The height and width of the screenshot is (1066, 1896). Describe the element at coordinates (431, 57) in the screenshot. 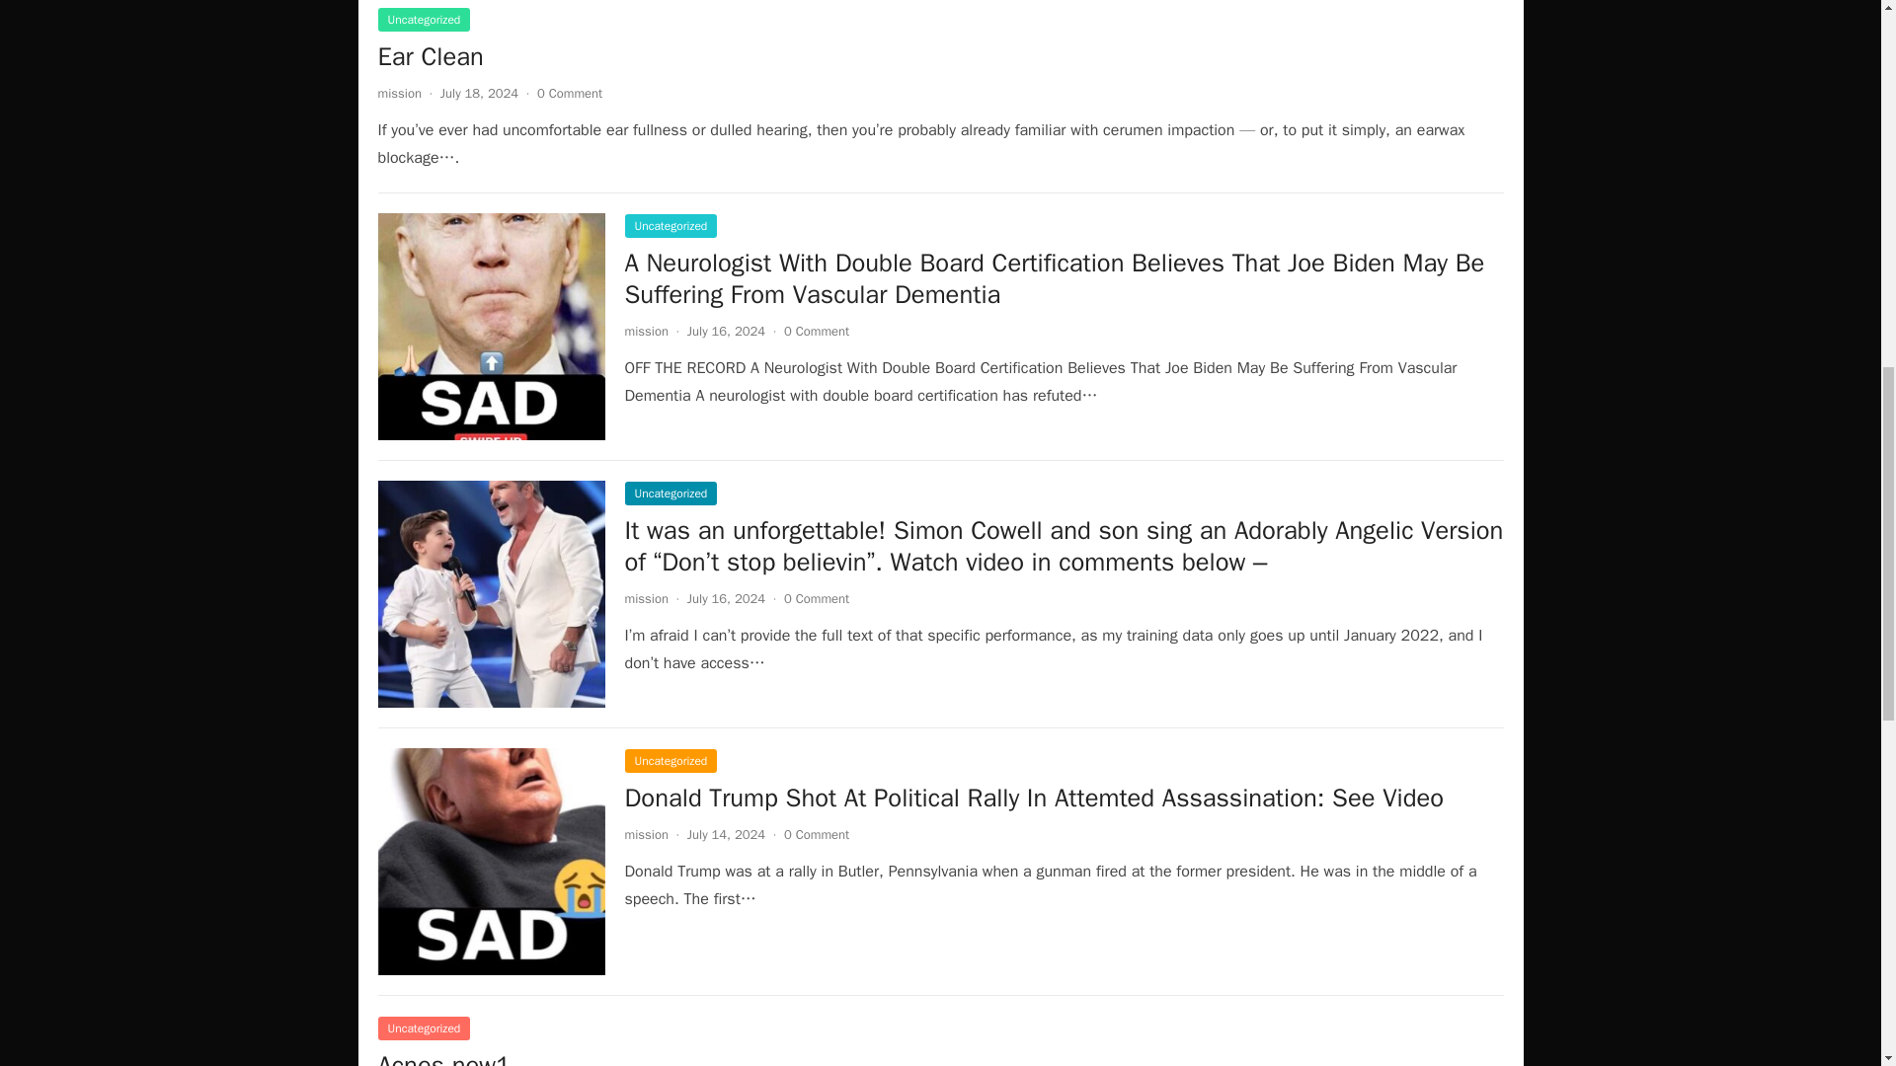

I see `Ear Clean` at that location.